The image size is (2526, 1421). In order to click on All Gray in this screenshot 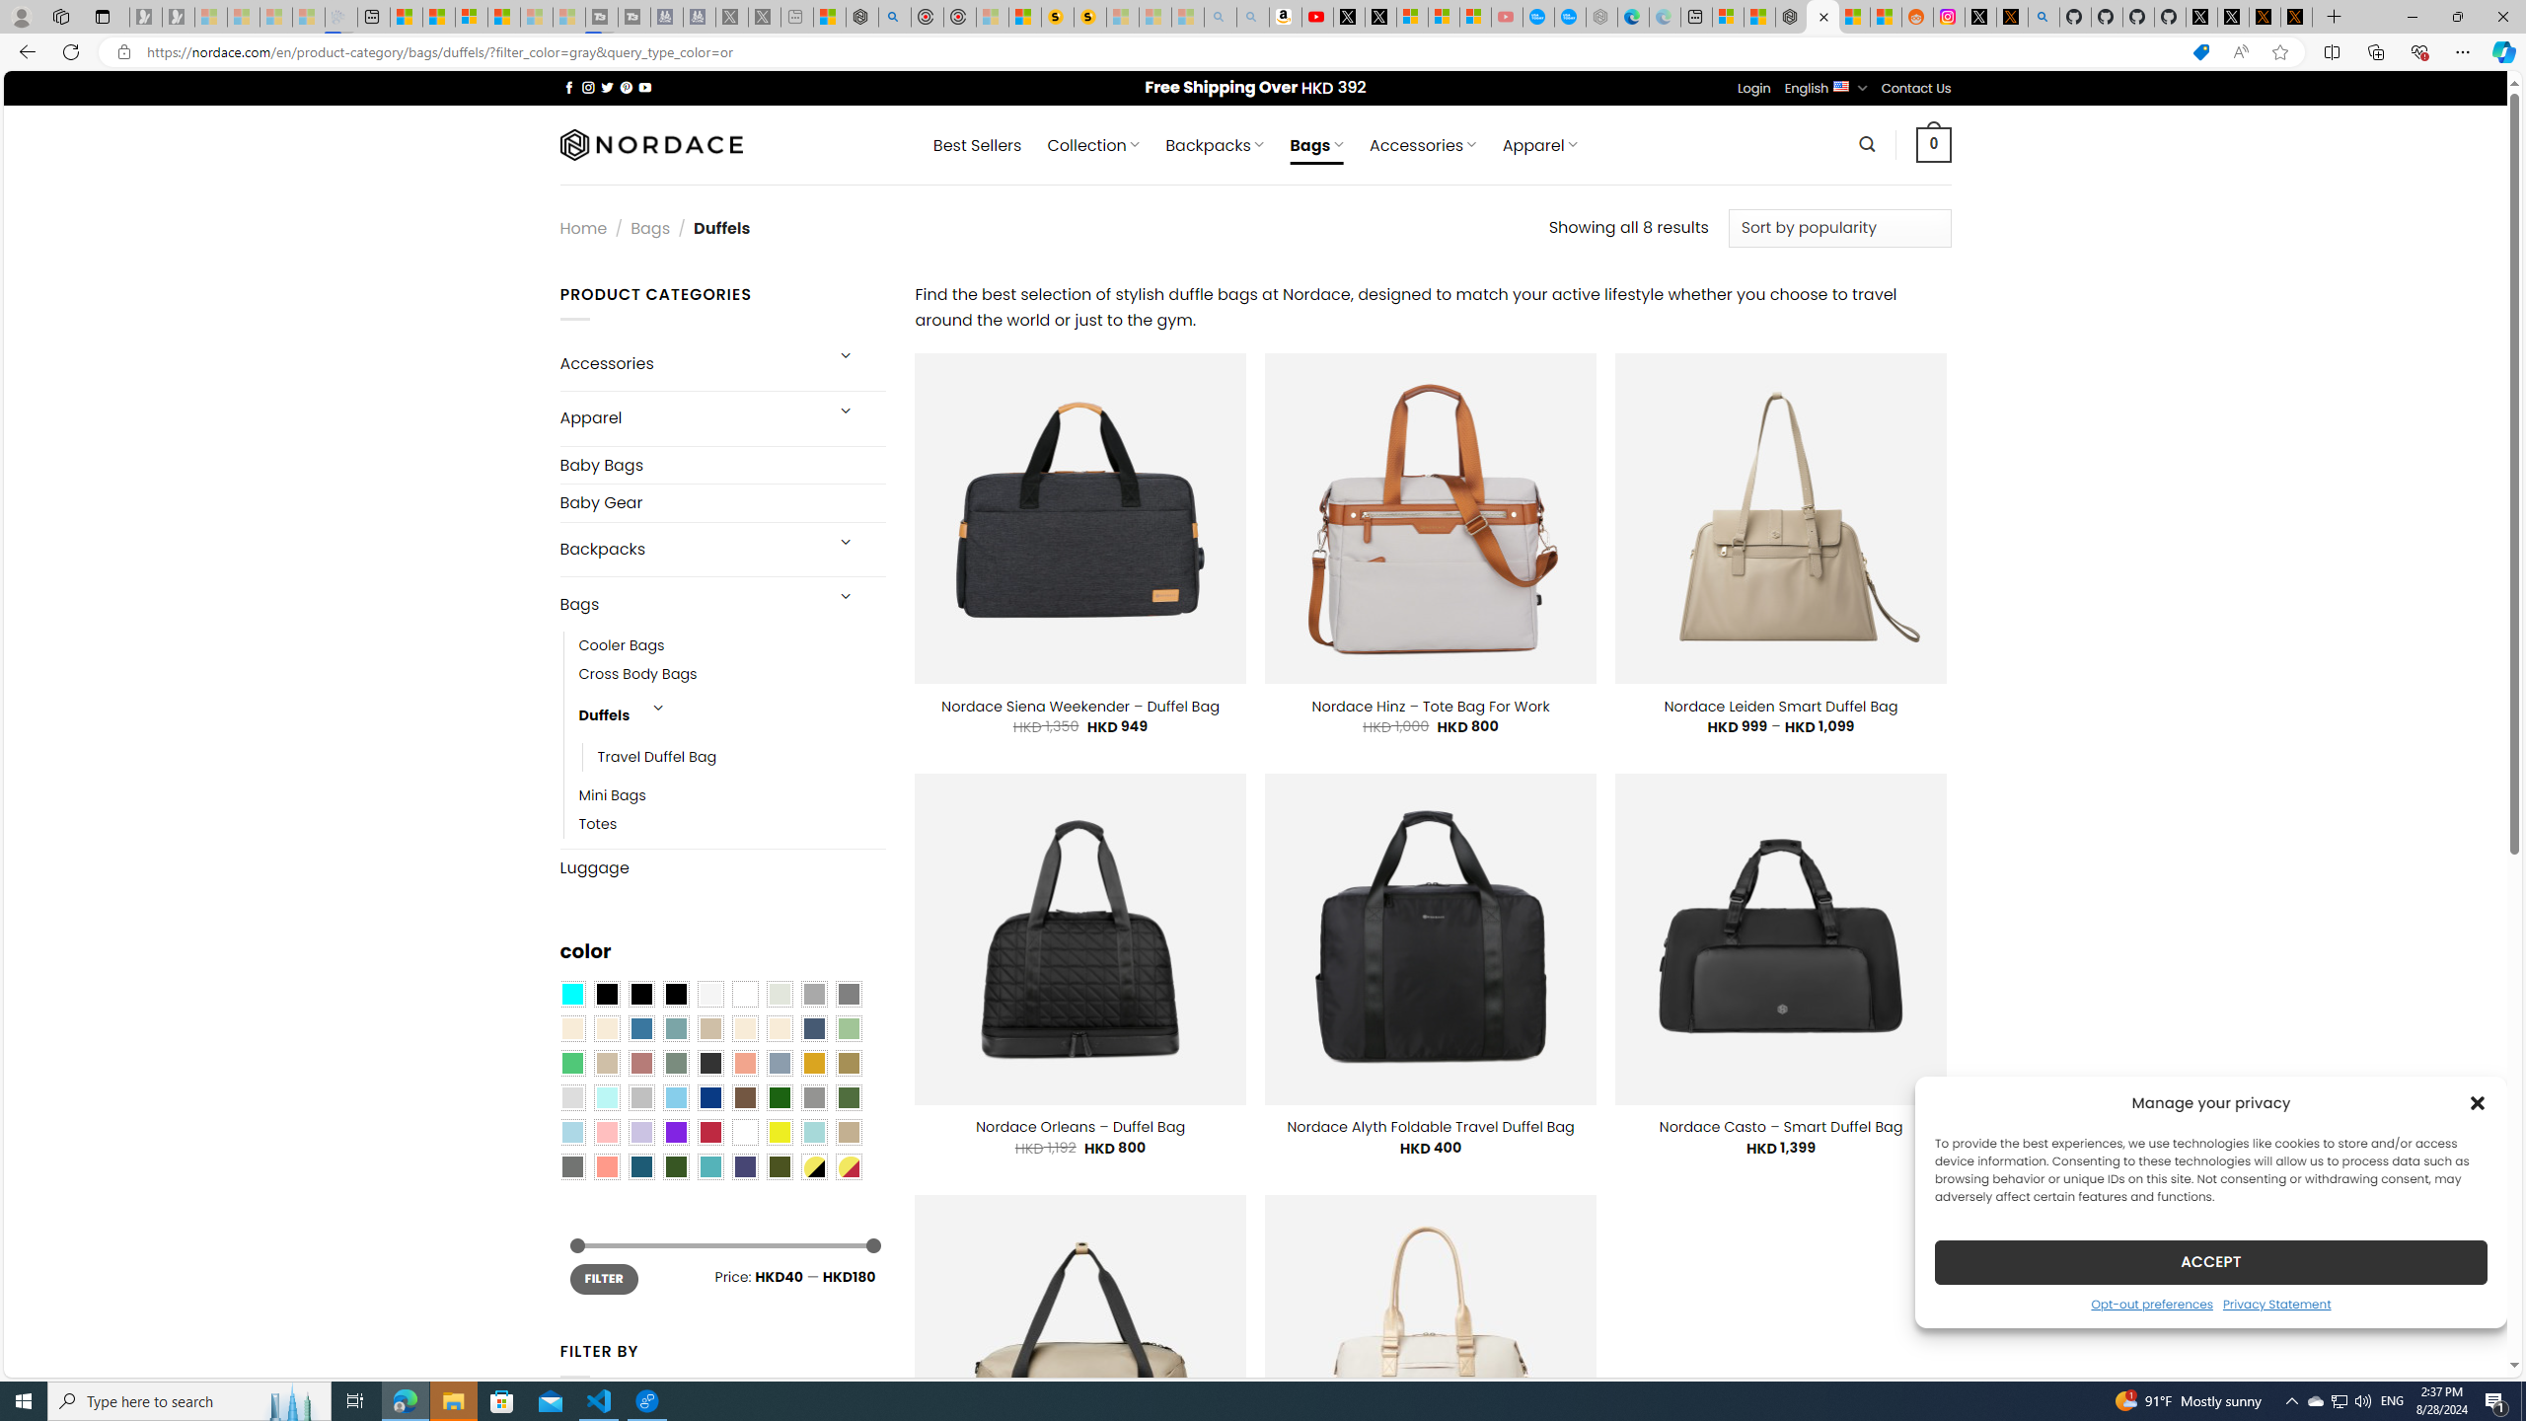, I will do `click(849, 995)`.